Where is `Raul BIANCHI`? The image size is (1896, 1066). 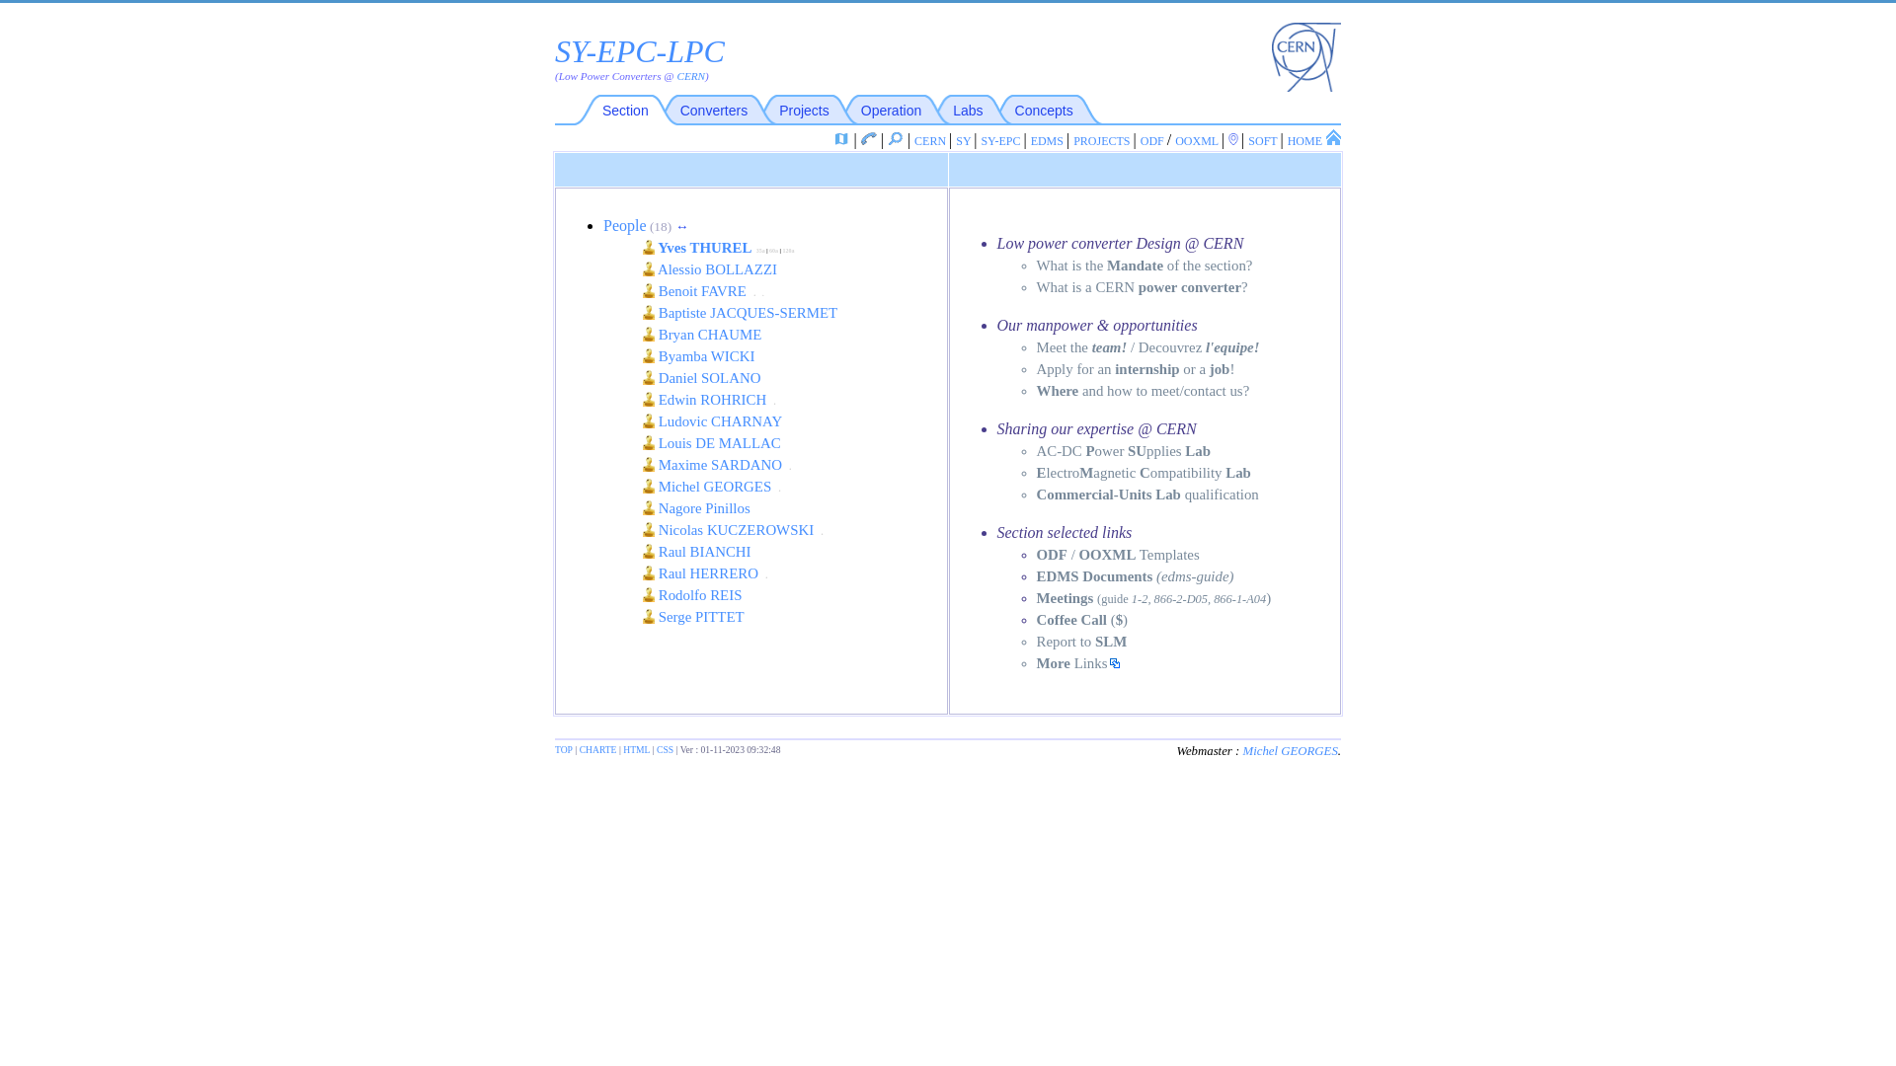
Raul BIANCHI is located at coordinates (697, 552).